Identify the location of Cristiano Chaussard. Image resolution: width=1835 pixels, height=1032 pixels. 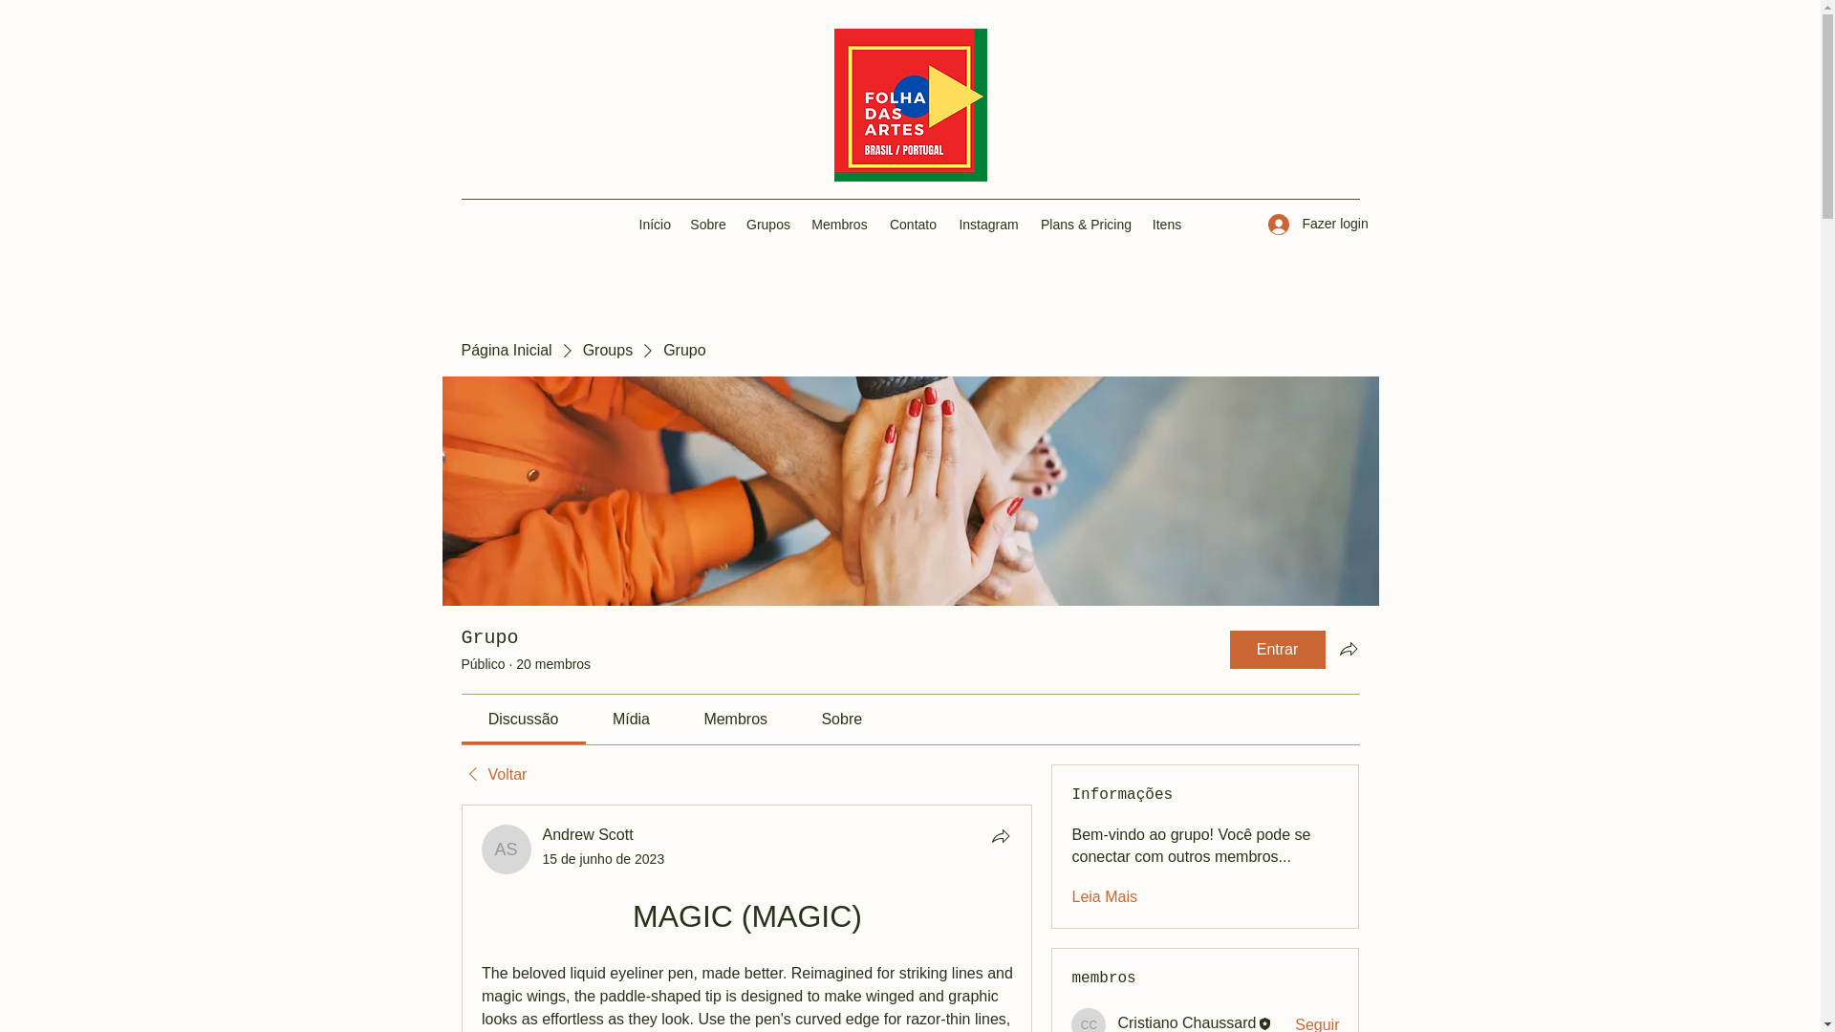
(1089, 1021).